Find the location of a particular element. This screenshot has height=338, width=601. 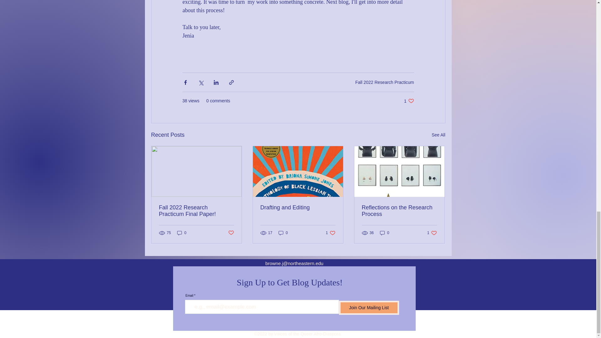

0 is located at coordinates (331, 233).